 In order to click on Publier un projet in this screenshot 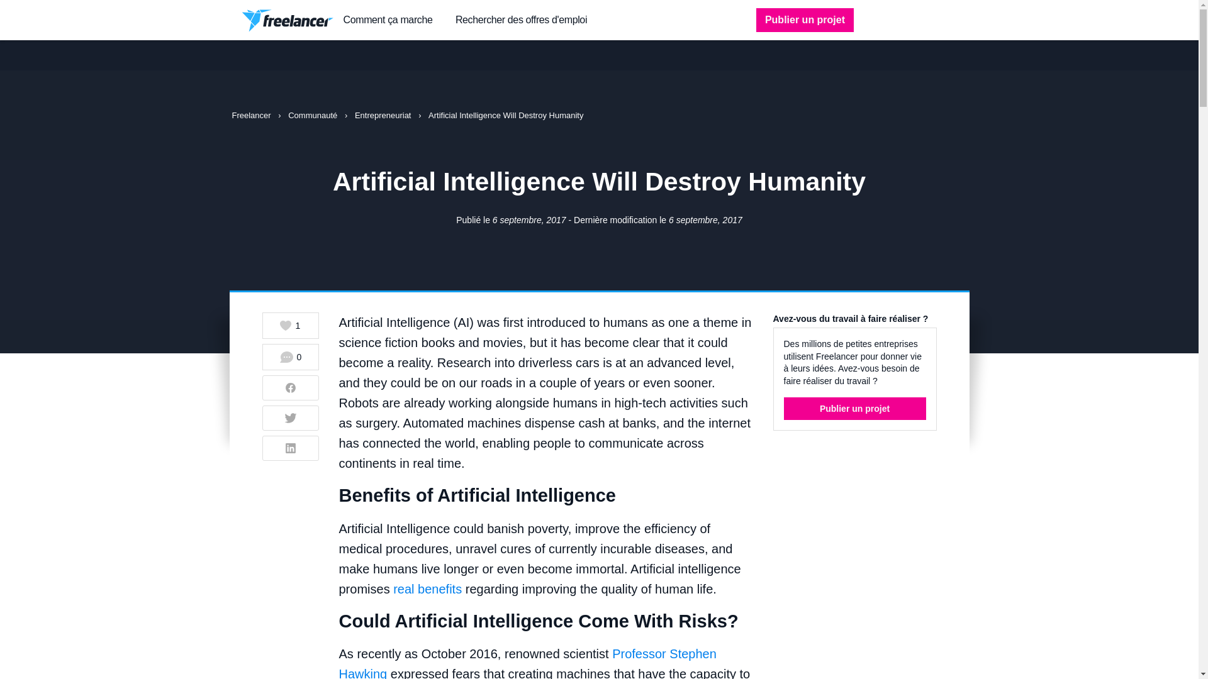, I will do `click(805, 19)`.